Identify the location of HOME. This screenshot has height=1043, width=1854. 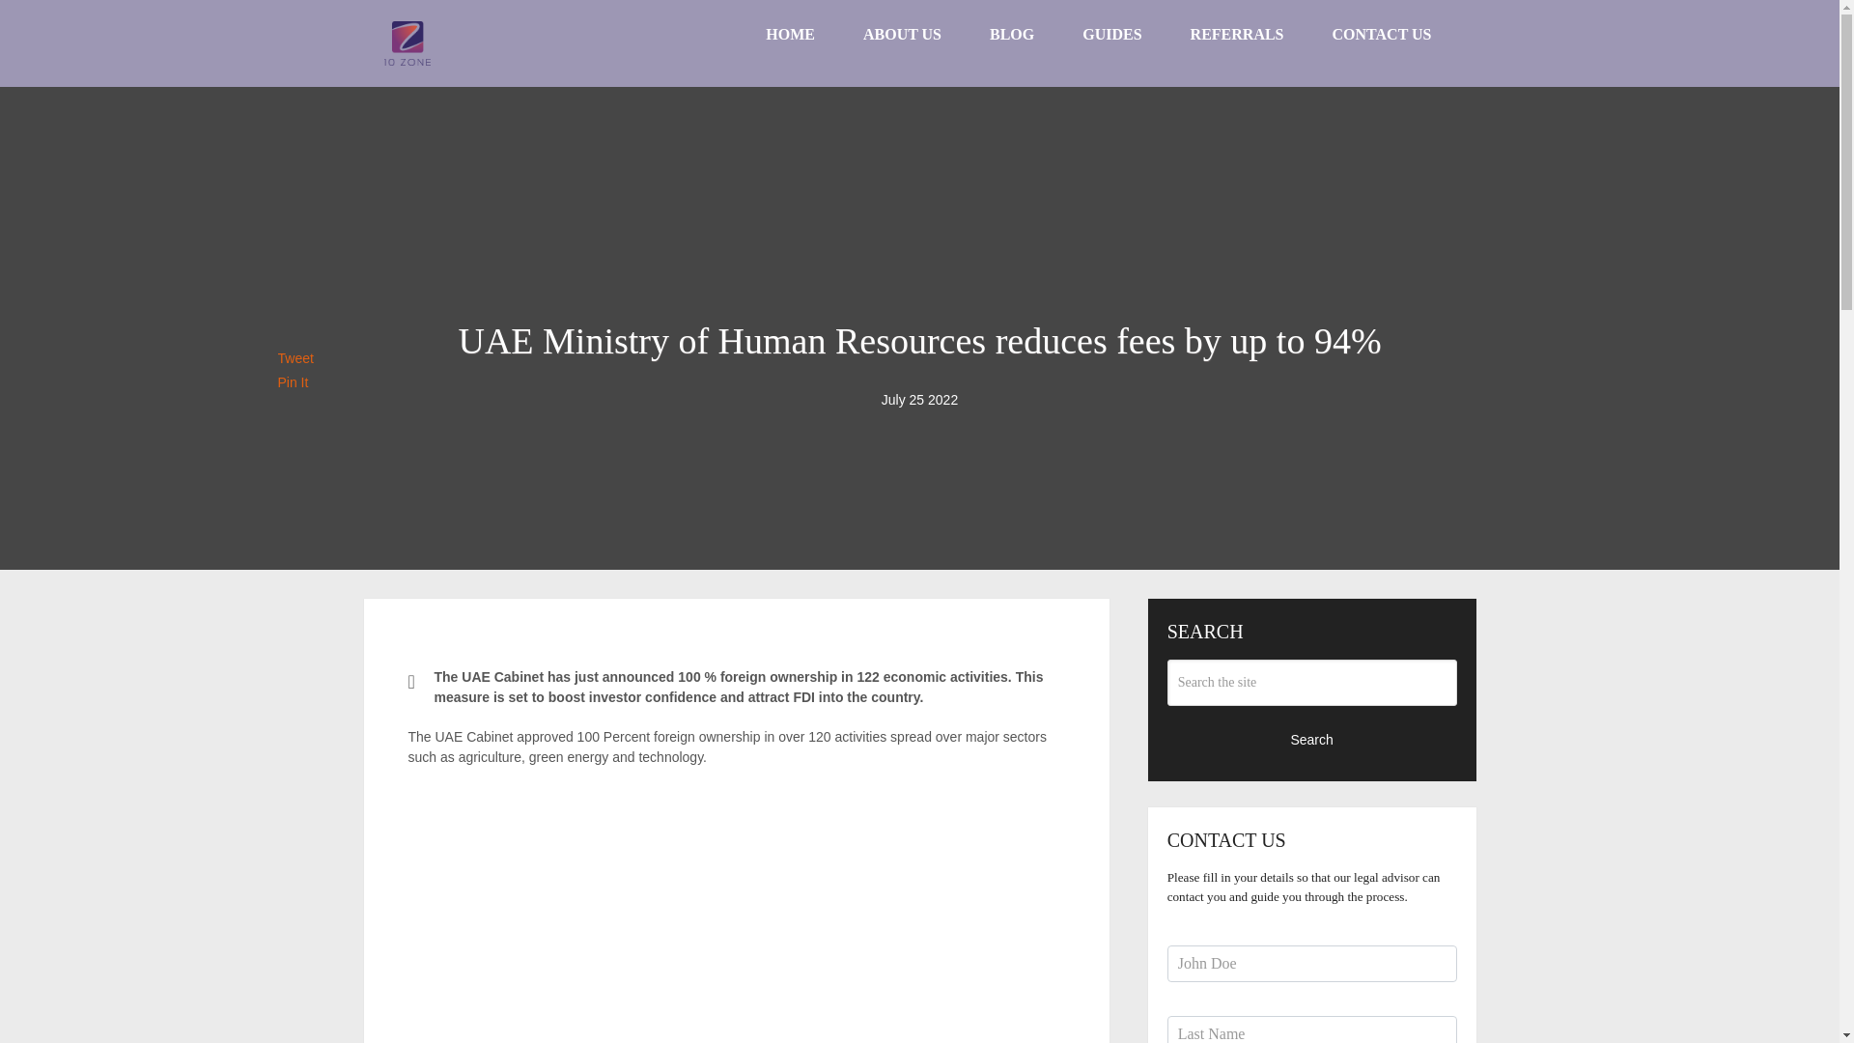
(790, 35).